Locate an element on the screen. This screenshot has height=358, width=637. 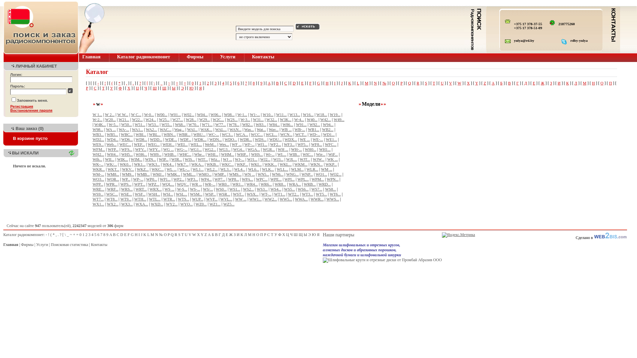
WL6... is located at coordinates (254, 169).